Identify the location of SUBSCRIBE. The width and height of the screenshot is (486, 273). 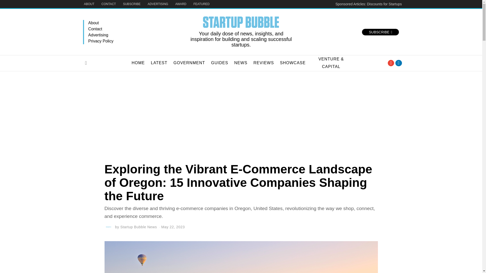
(380, 32).